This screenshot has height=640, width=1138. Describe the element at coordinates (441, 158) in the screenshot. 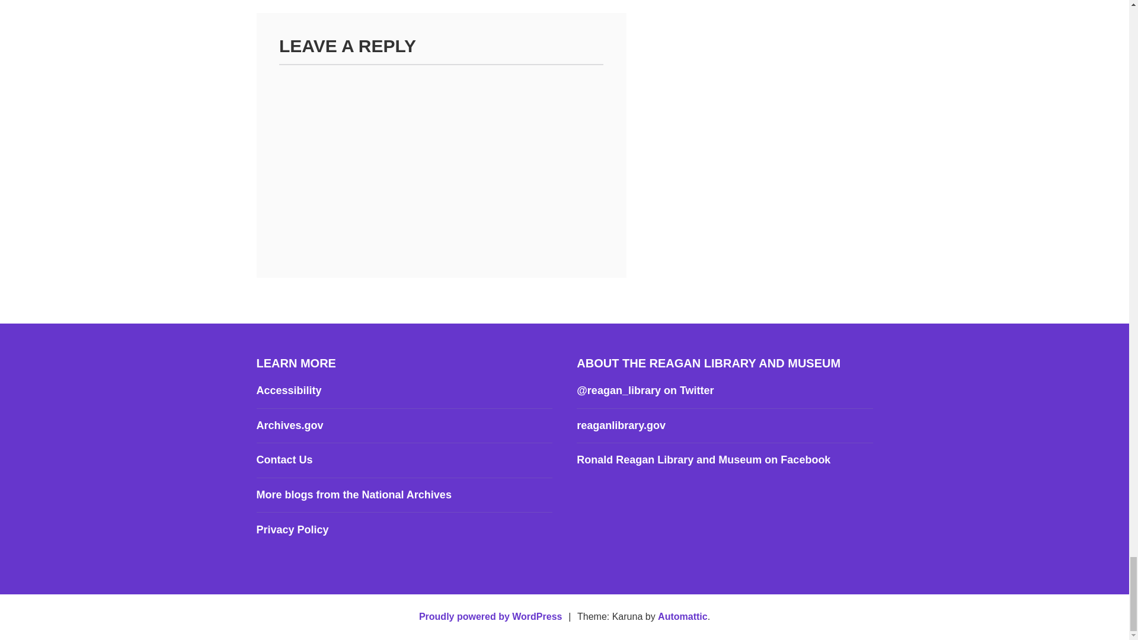

I see `Comment Form` at that location.